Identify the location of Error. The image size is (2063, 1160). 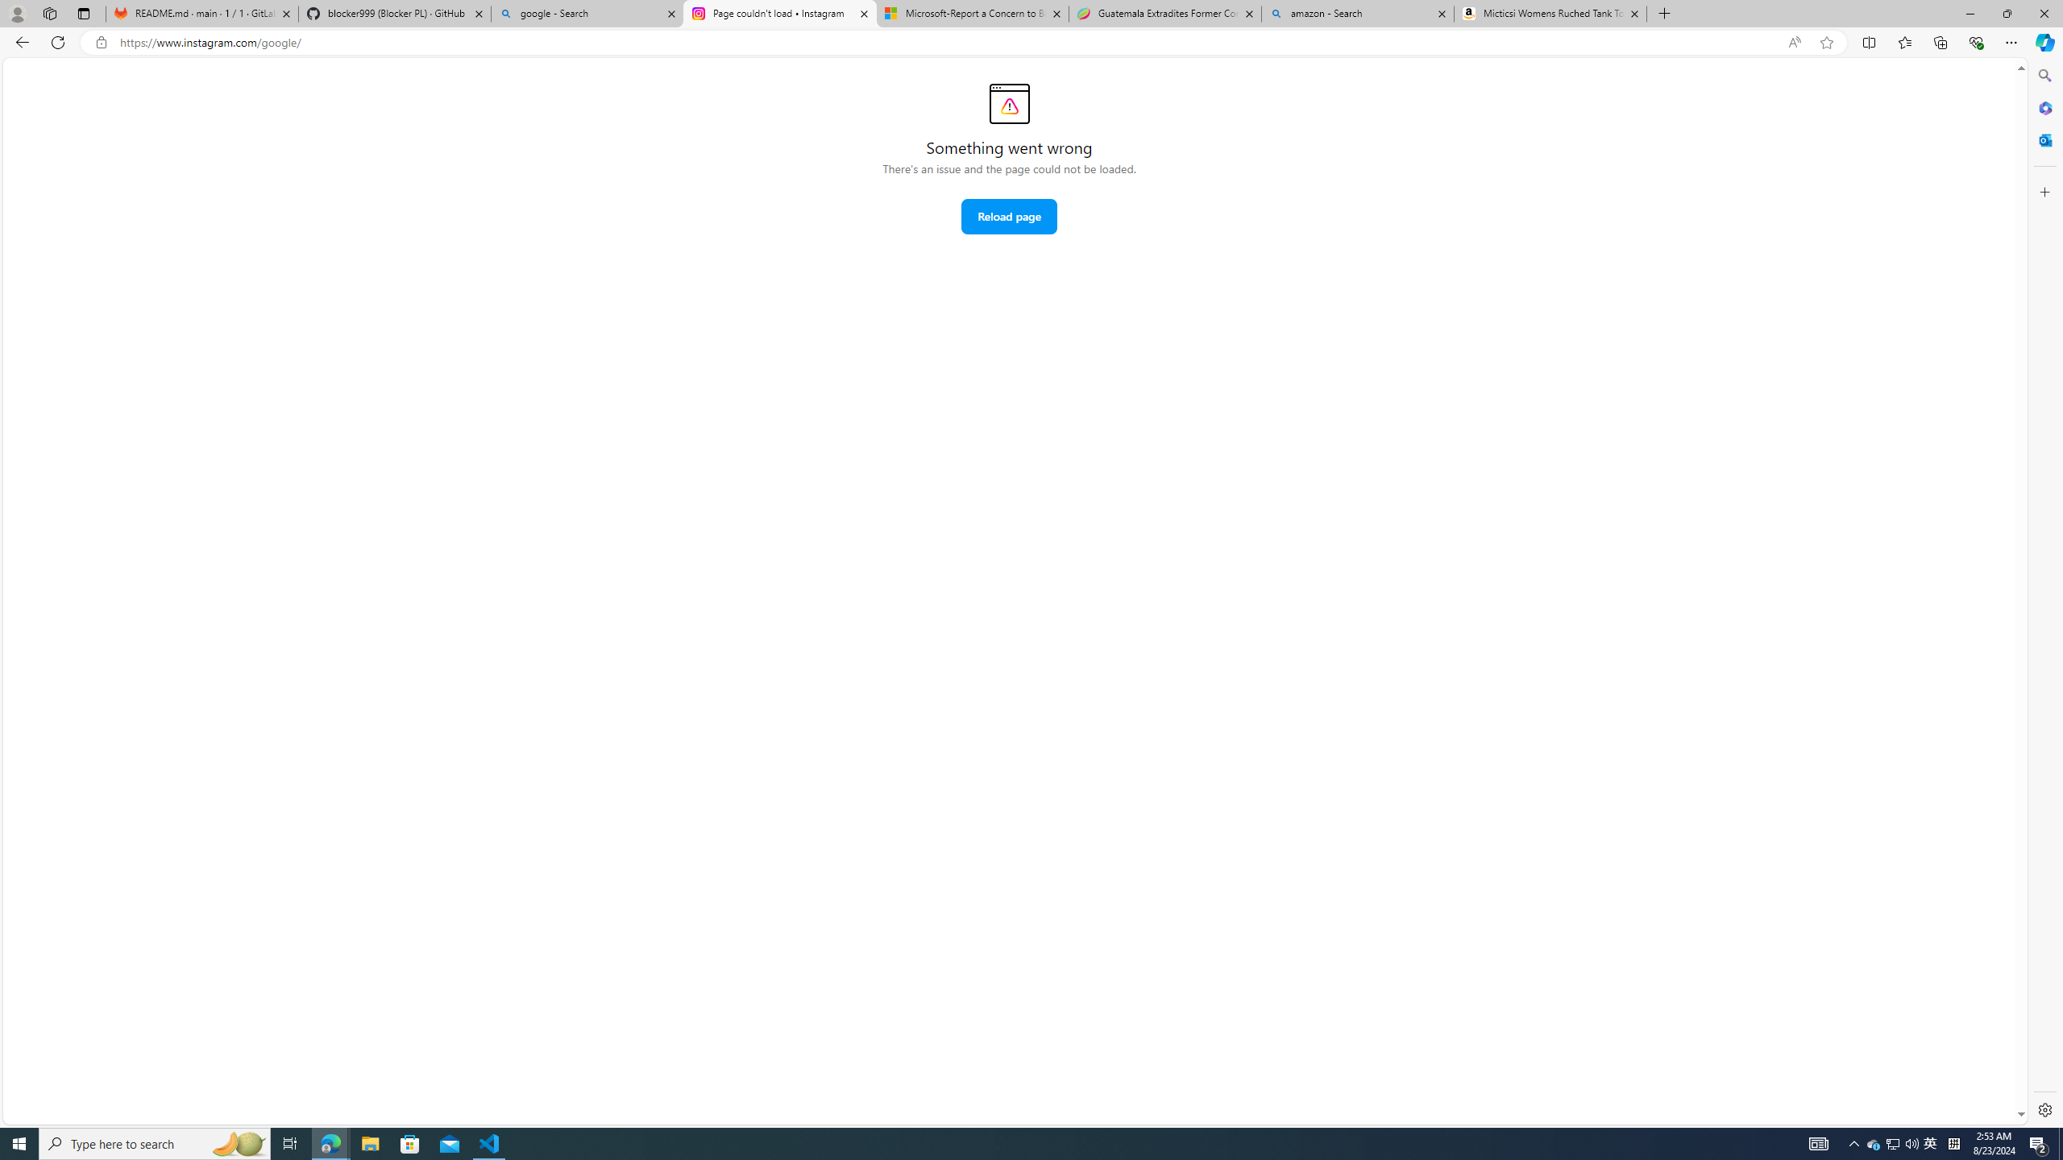
(1009, 103).